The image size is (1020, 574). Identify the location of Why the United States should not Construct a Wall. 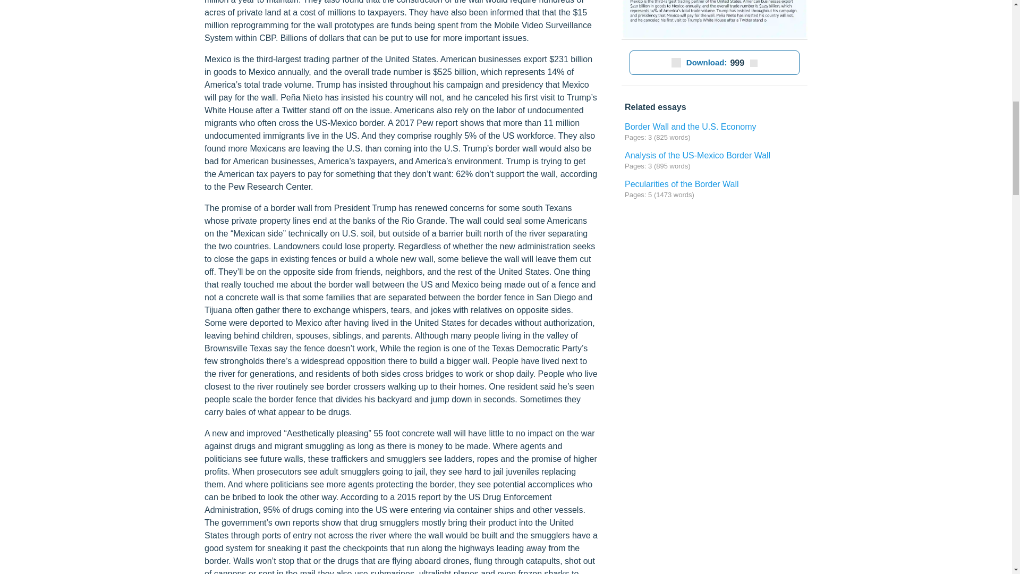
(714, 20).